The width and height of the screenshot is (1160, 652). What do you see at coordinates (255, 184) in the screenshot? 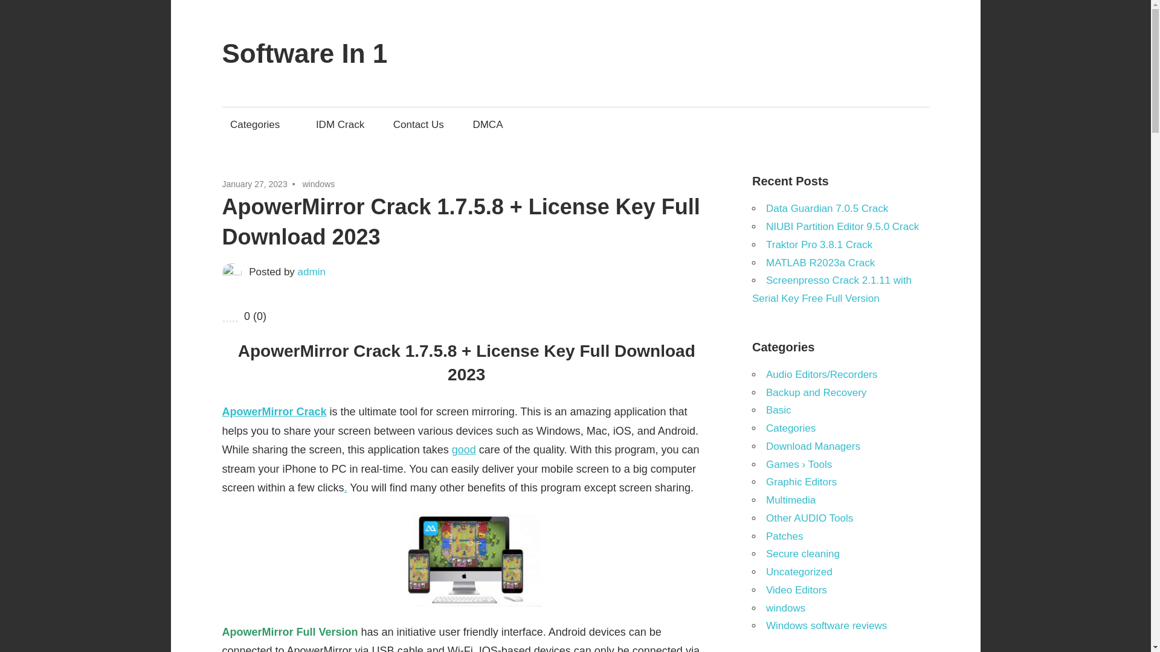
I see `January 27, 2023` at bounding box center [255, 184].